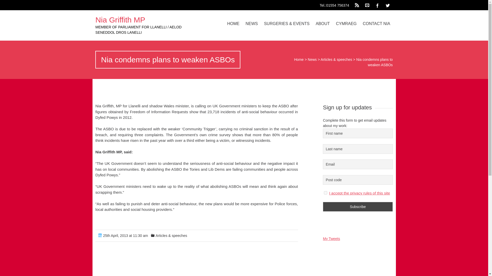 This screenshot has width=492, height=276. What do you see at coordinates (358, 179) in the screenshot?
I see `Post code` at bounding box center [358, 179].